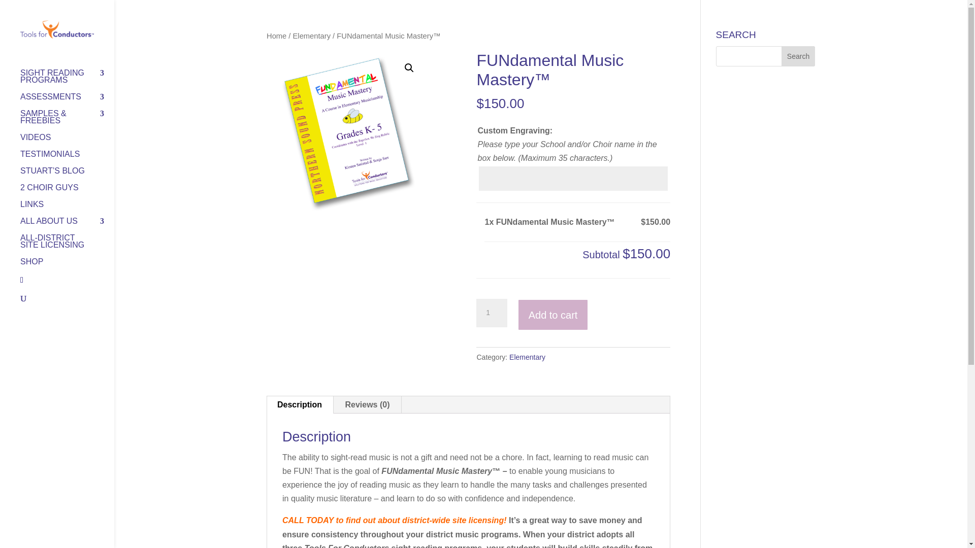  I want to click on Qty, so click(492, 313).